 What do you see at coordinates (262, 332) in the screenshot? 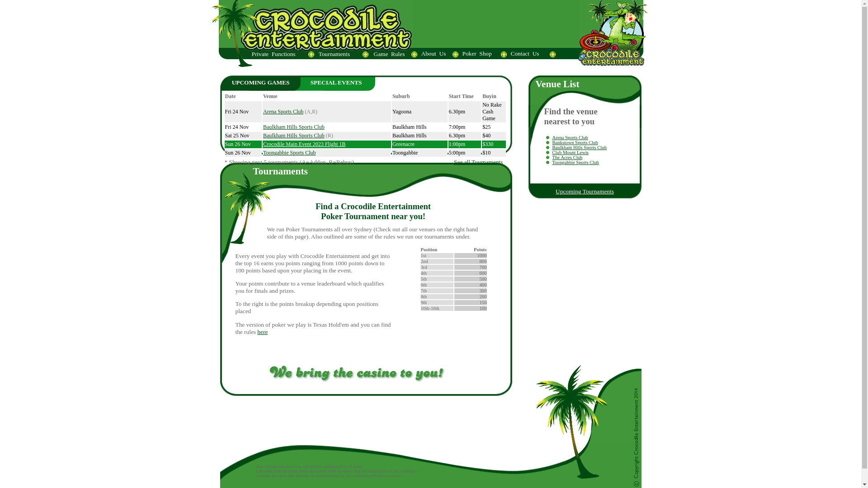
I see `here` at bounding box center [262, 332].